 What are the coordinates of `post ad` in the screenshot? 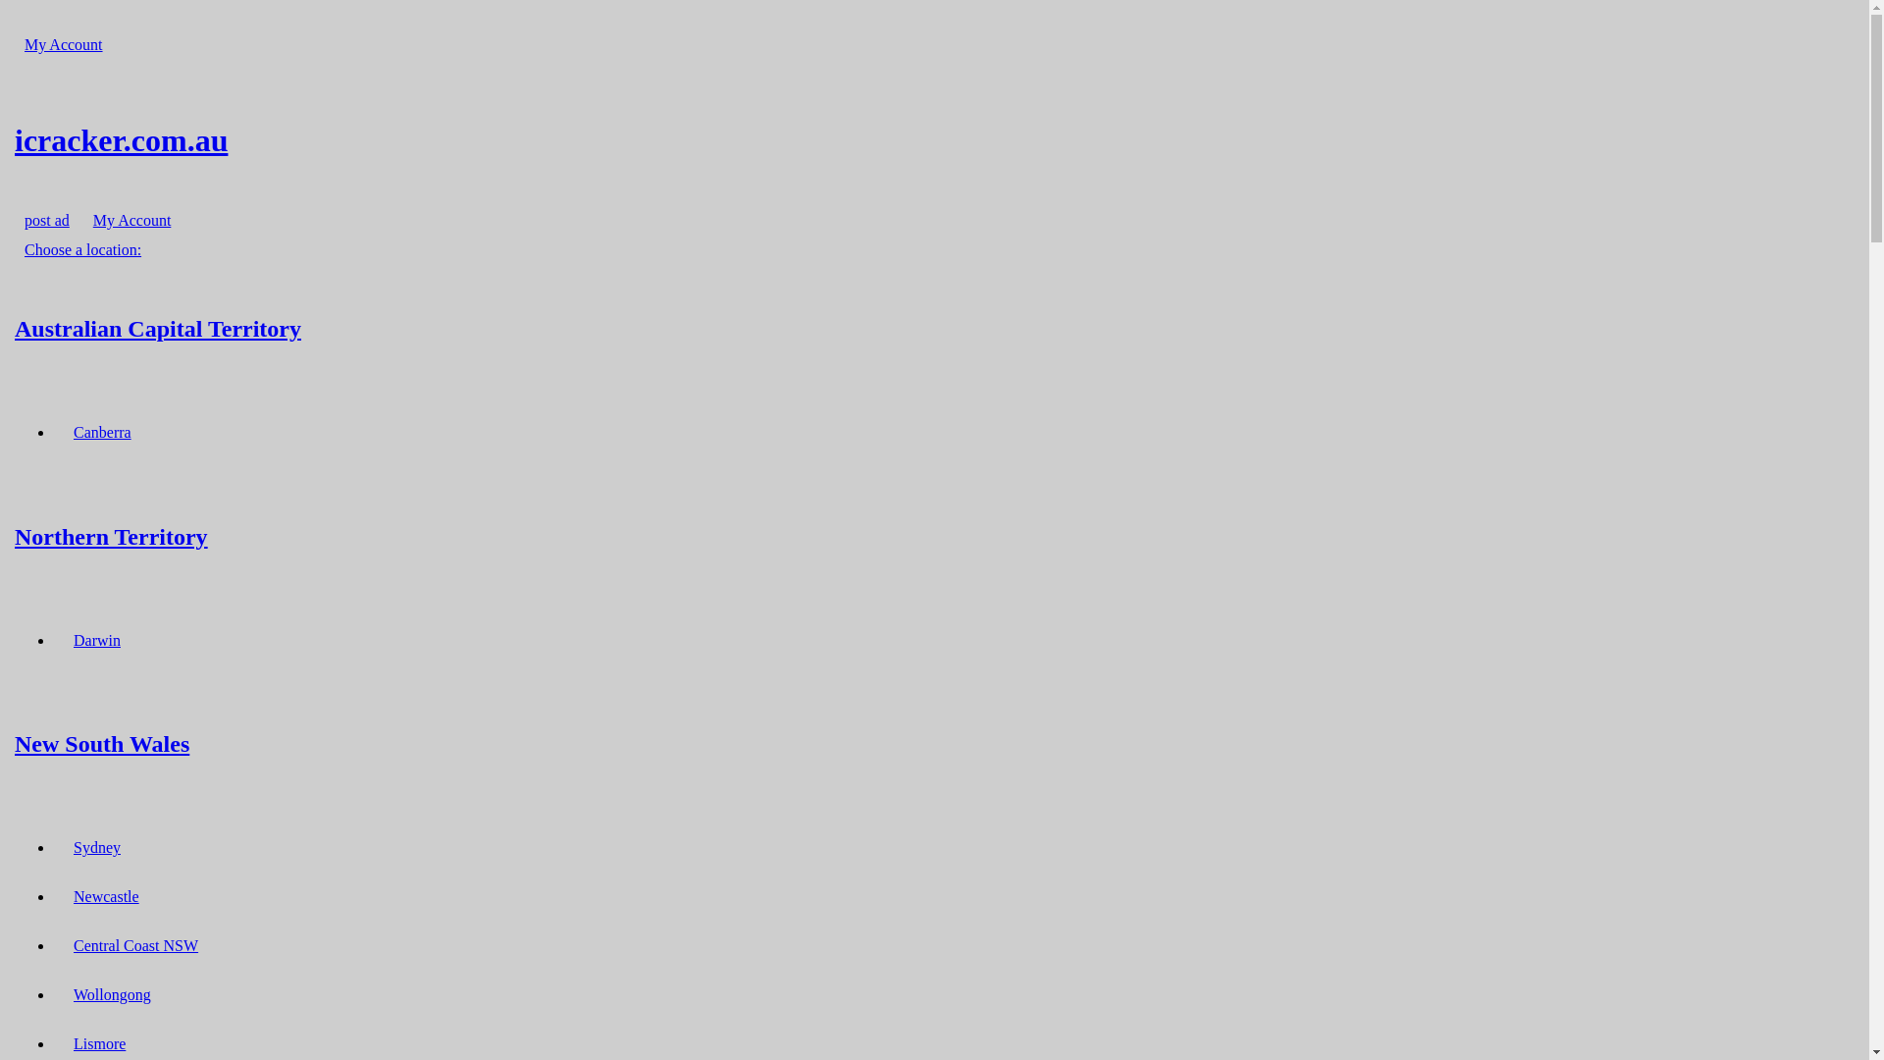 It's located at (47, 220).